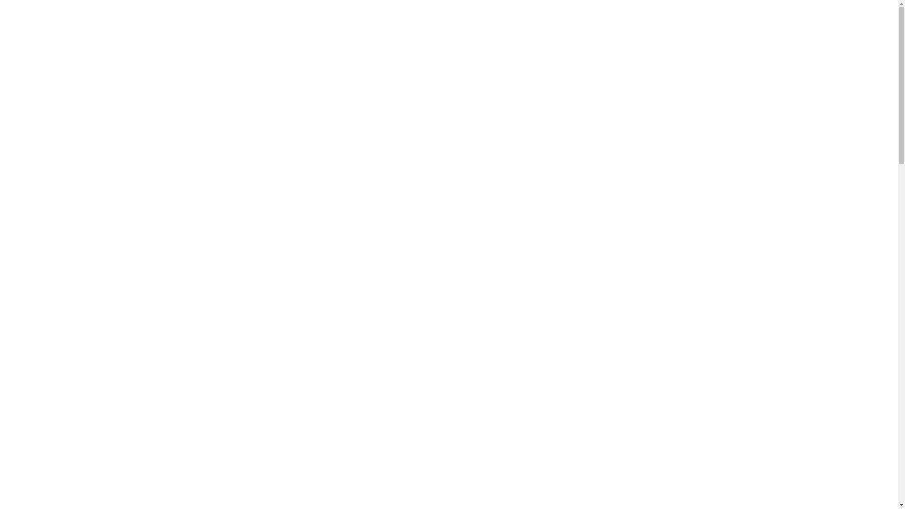 The image size is (905, 509). Describe the element at coordinates (695, 26) in the screenshot. I see `Contact` at that location.